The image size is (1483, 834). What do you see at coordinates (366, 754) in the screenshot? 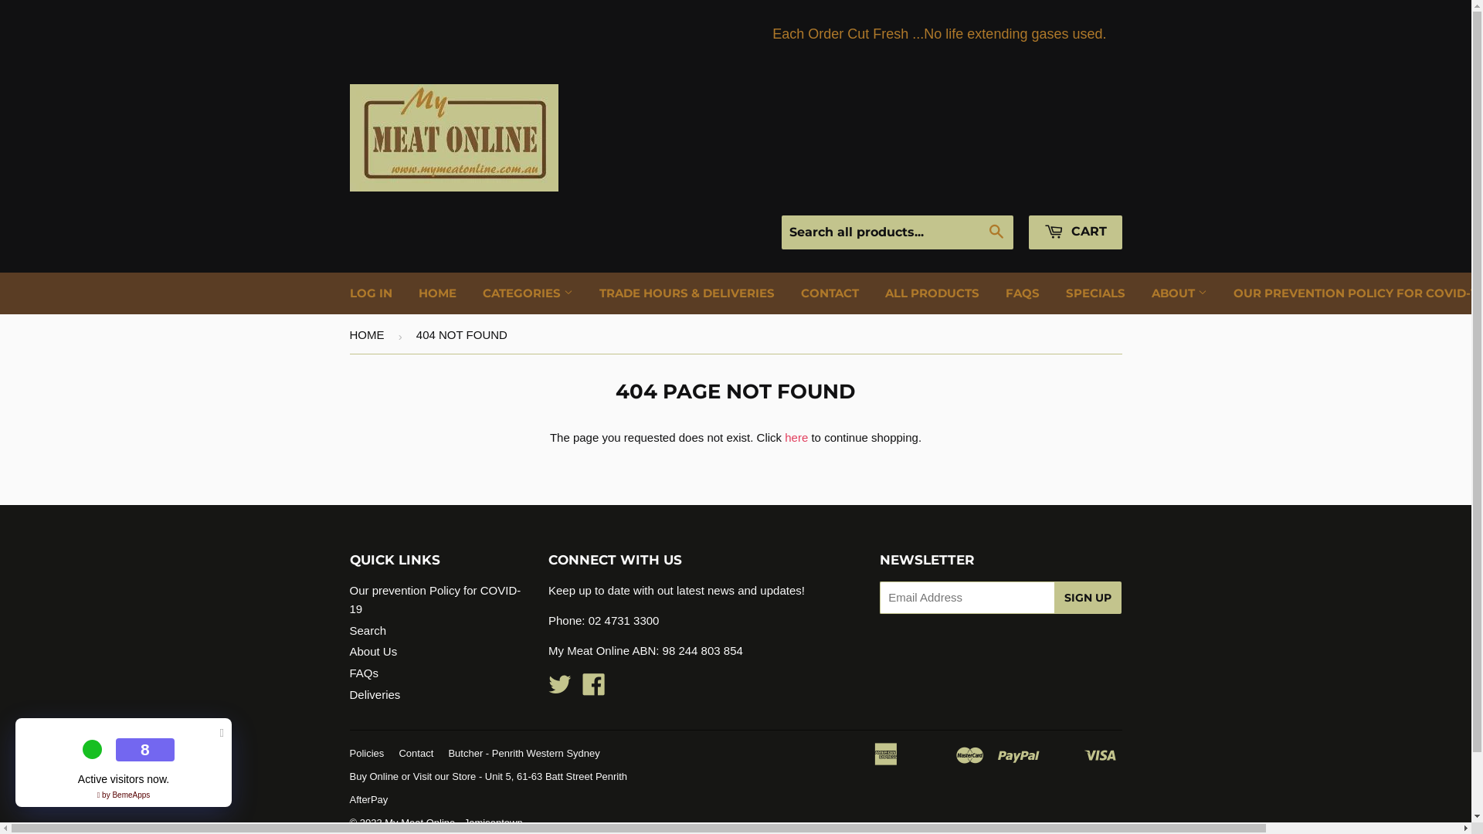
I see `Policies` at bounding box center [366, 754].